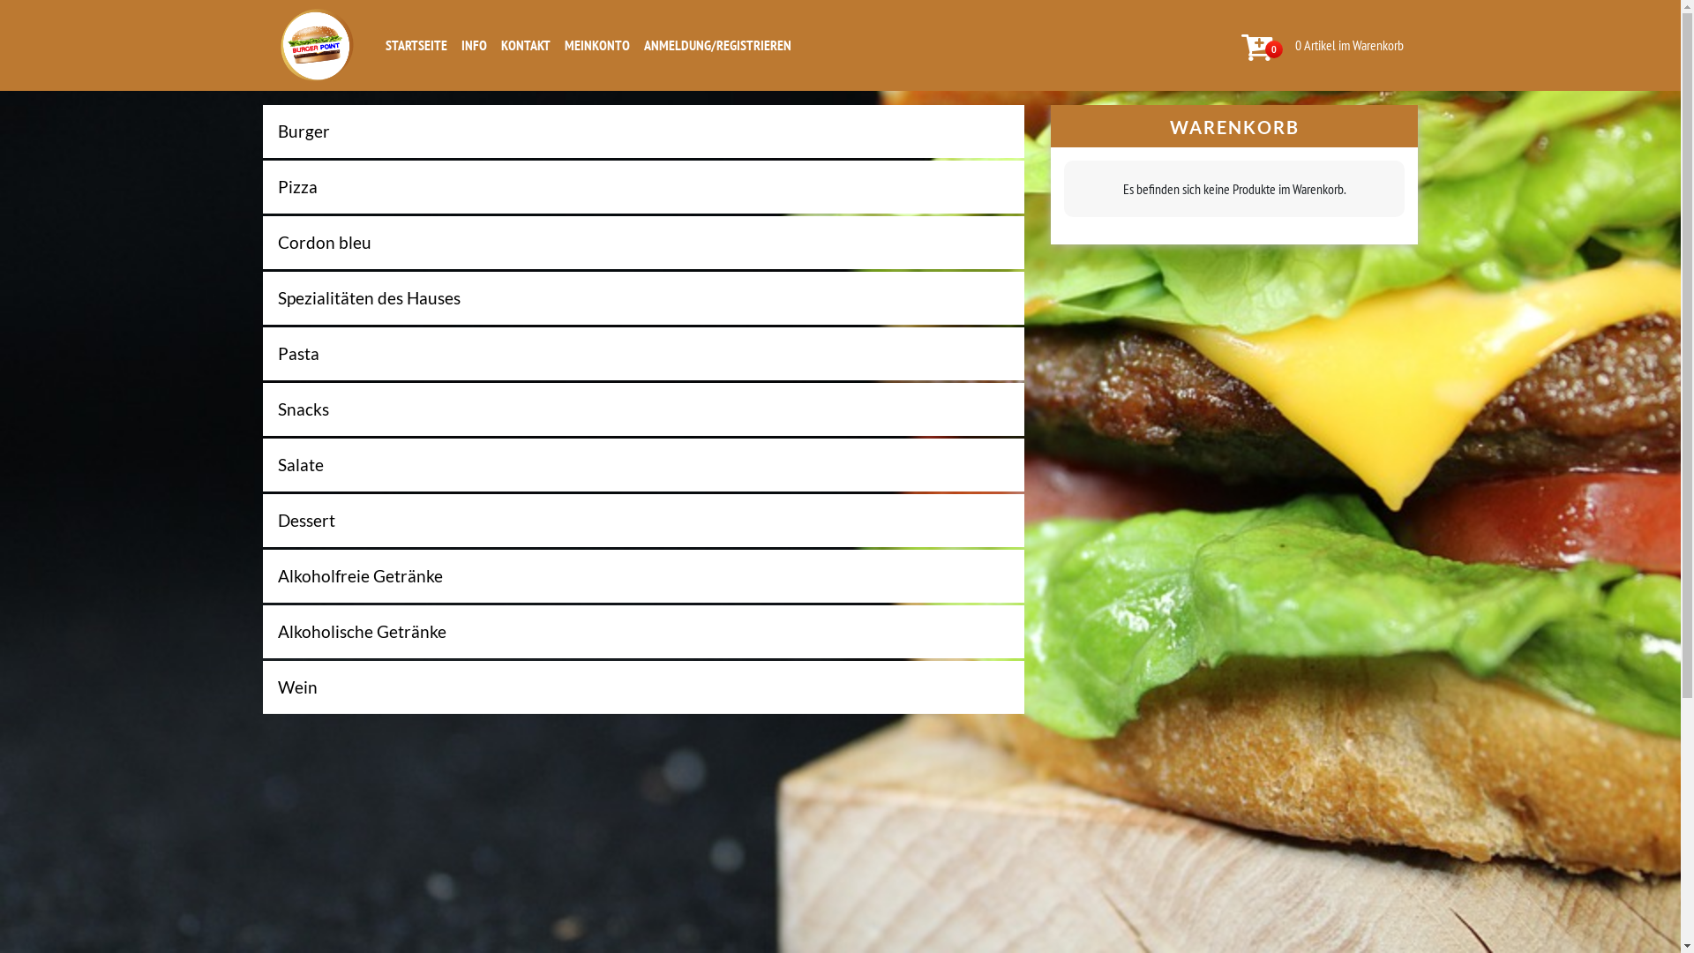 This screenshot has width=1694, height=953. I want to click on STARTSEITE, so click(416, 45).